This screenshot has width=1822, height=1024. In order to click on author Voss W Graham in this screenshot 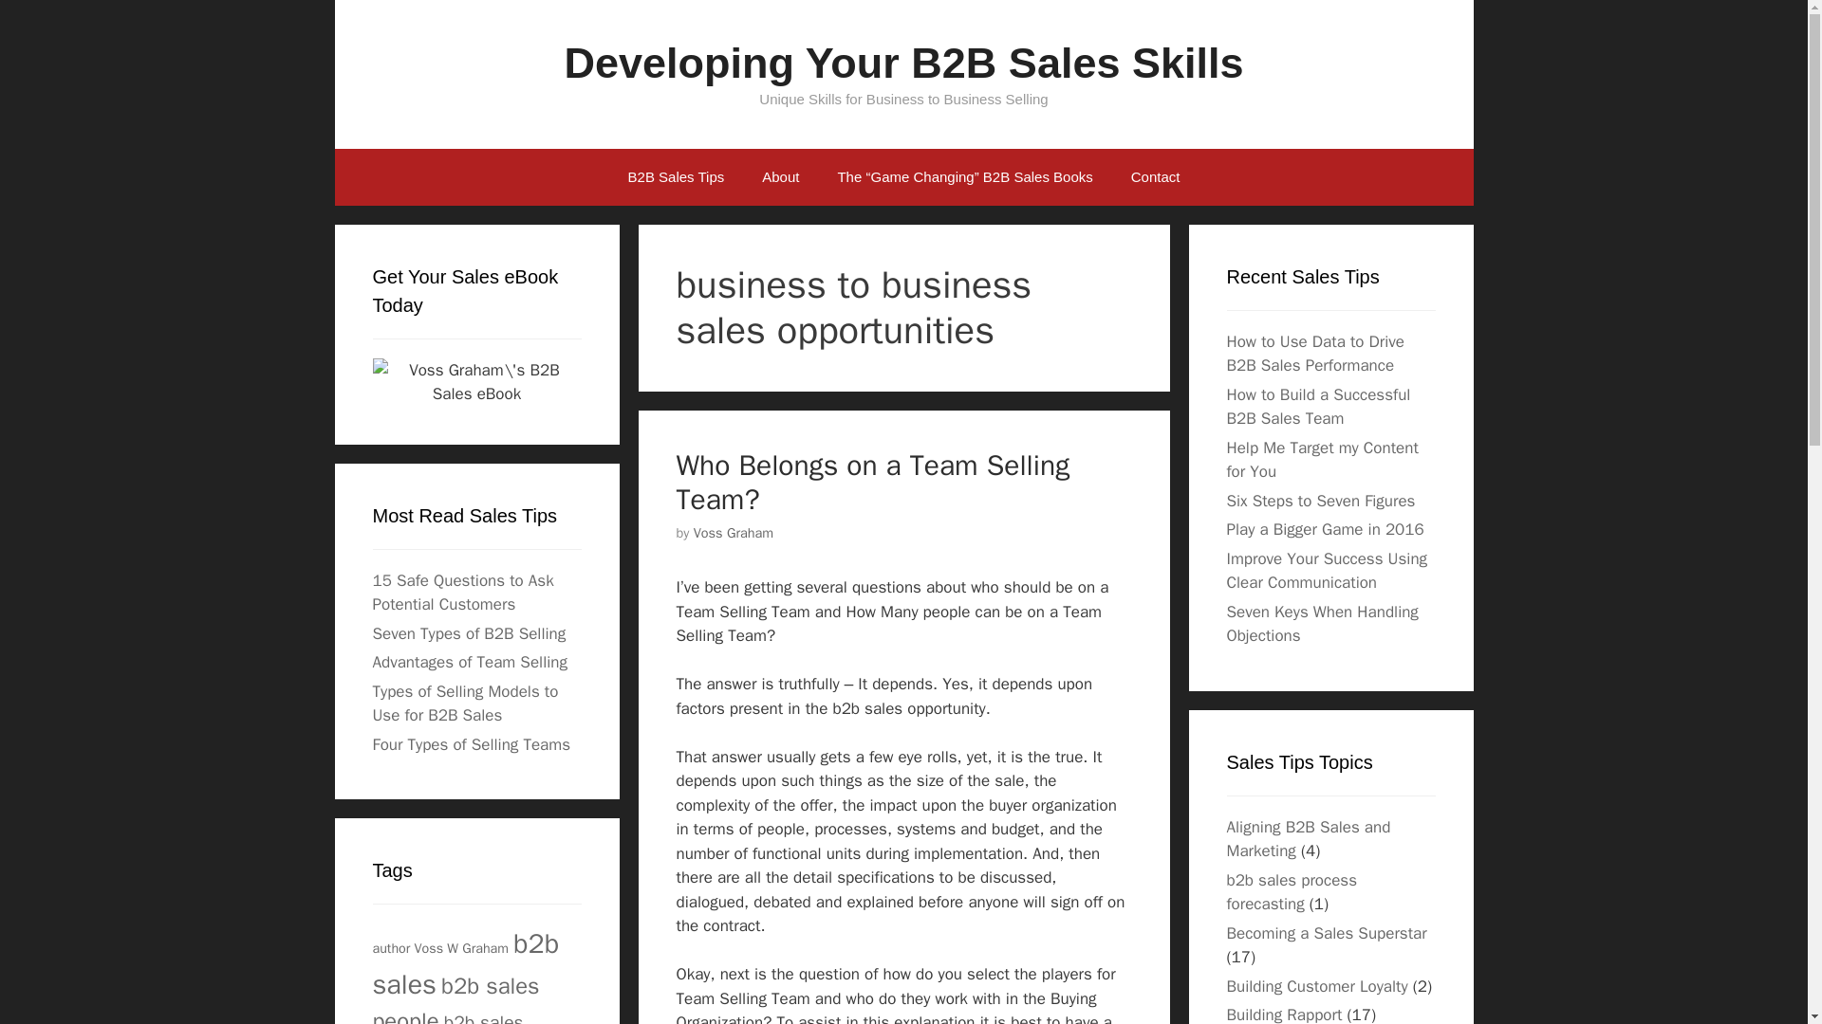, I will do `click(439, 948)`.